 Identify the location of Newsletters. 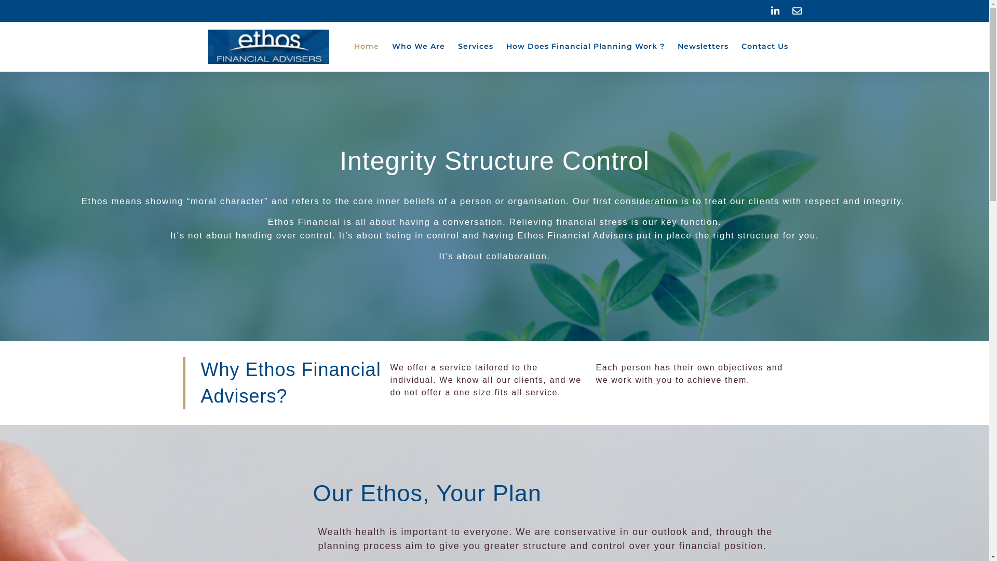
(703, 47).